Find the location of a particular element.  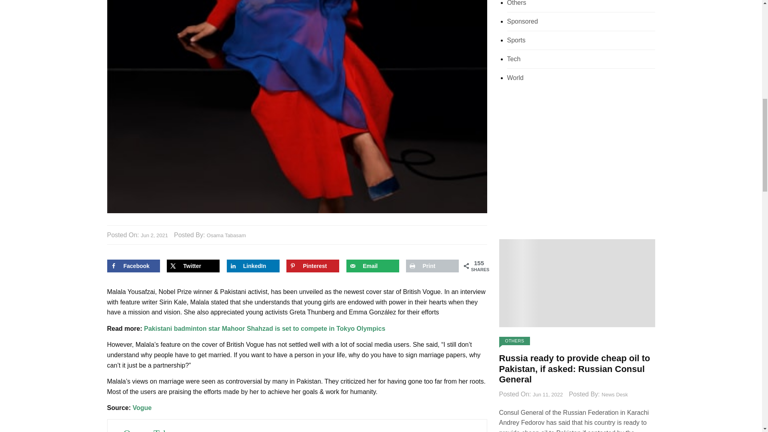

Send over email is located at coordinates (373, 266).